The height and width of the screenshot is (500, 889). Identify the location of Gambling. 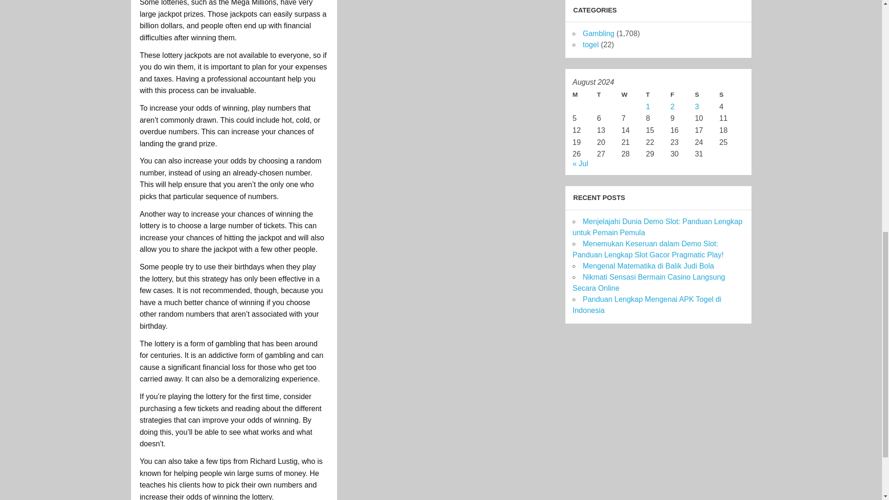
(598, 33).